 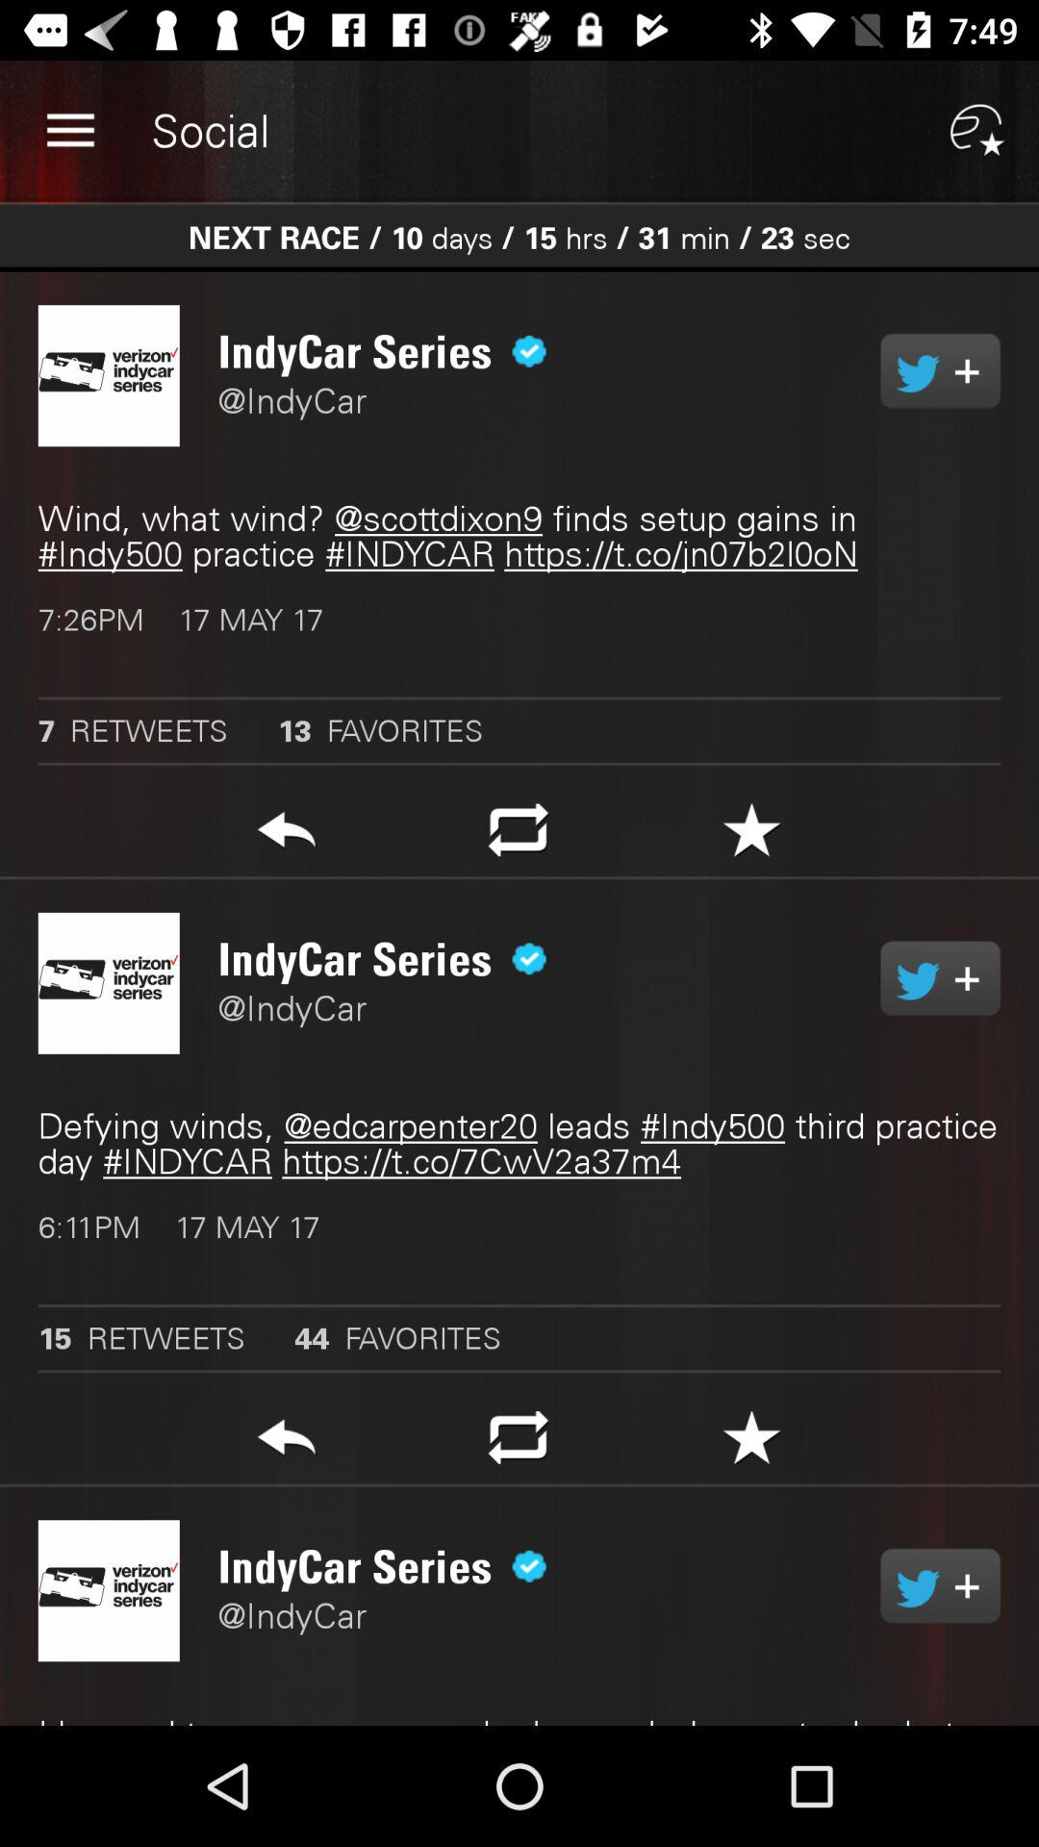 What do you see at coordinates (752, 1443) in the screenshot?
I see `favorite` at bounding box center [752, 1443].